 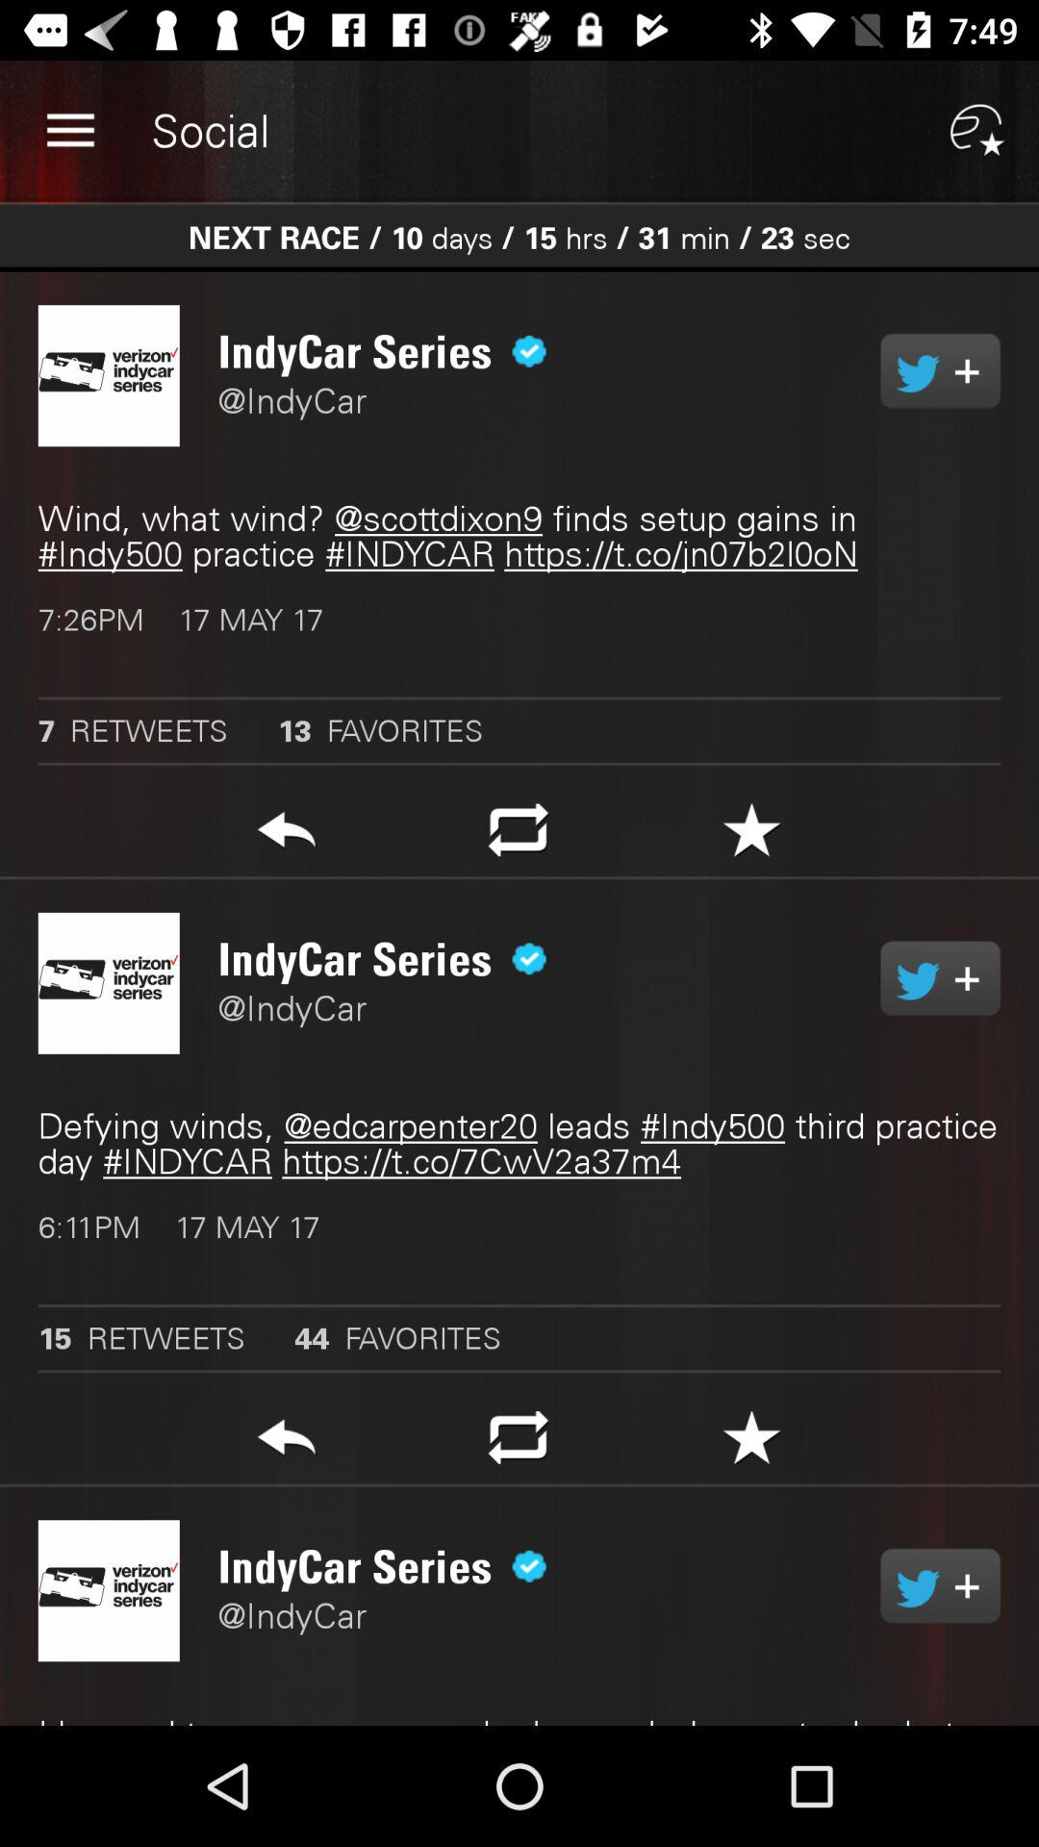 What do you see at coordinates (752, 1443) in the screenshot?
I see `favorite` at bounding box center [752, 1443].